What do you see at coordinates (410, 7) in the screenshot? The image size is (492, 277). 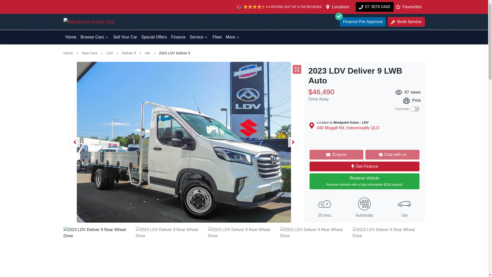 I see `Favourites` at bounding box center [410, 7].